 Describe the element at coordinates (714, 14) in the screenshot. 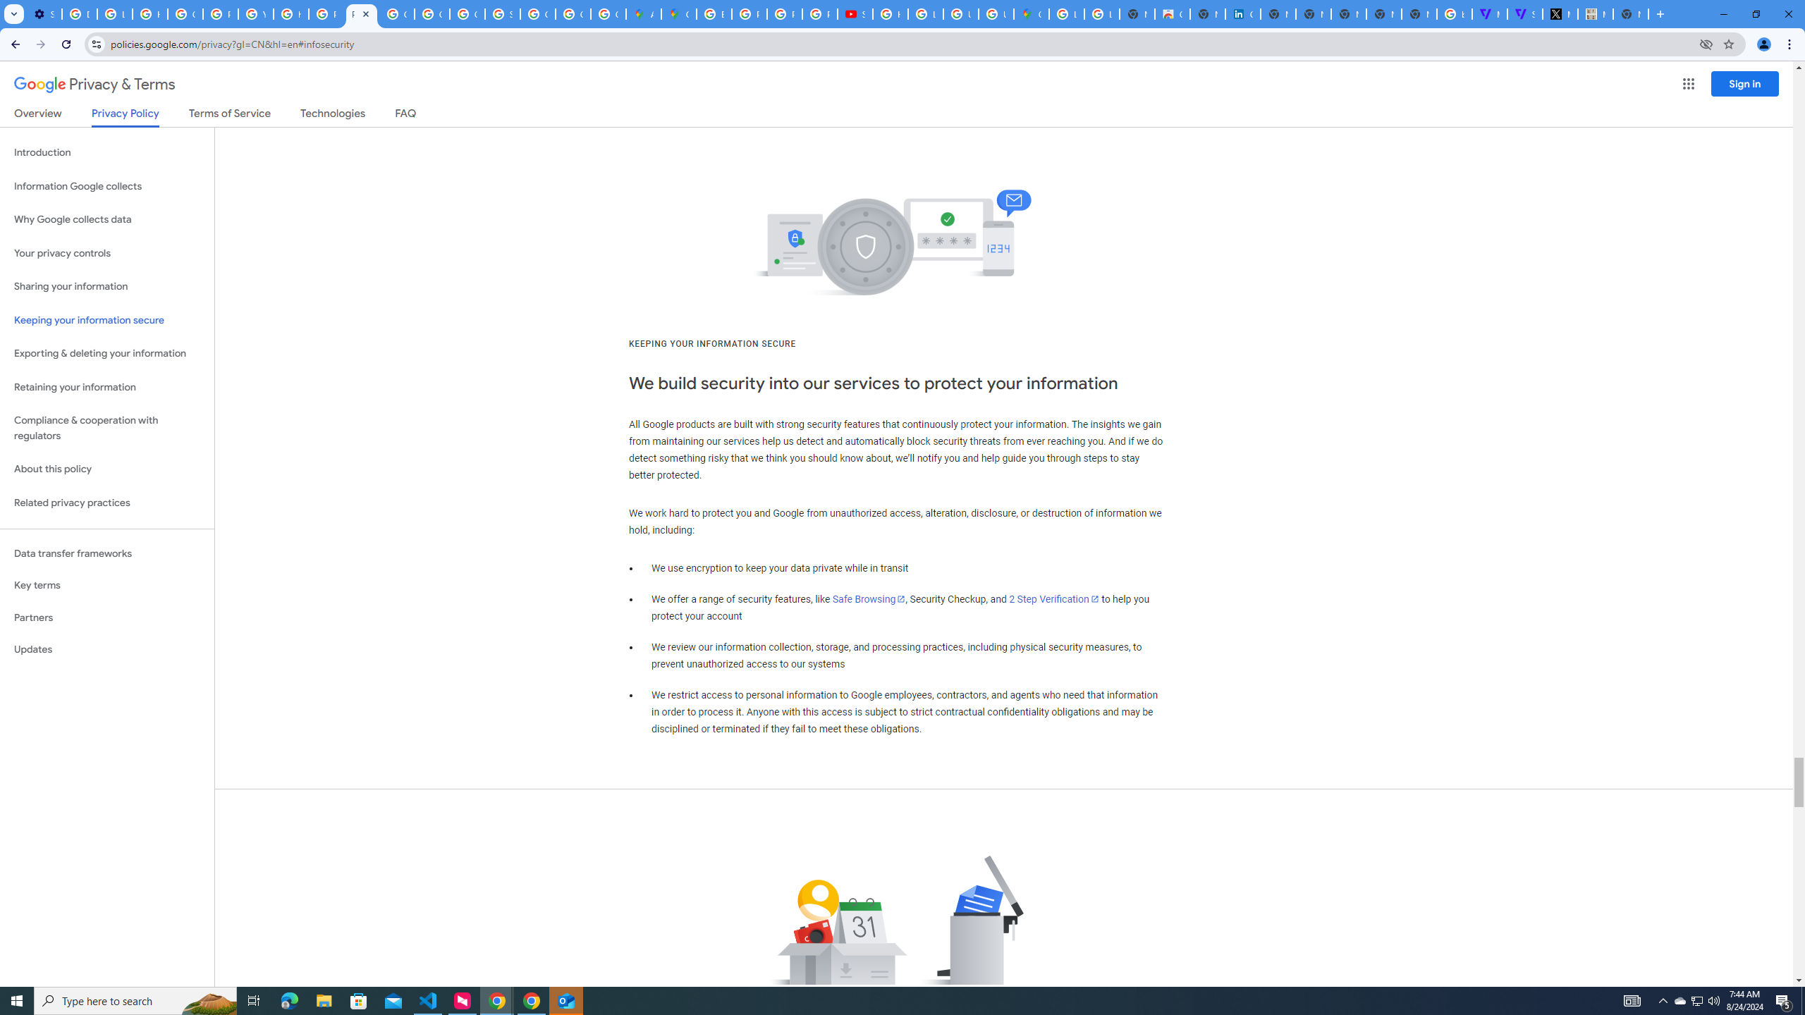

I see `Blogger Policies and Guidelines - Transparency Center` at that location.